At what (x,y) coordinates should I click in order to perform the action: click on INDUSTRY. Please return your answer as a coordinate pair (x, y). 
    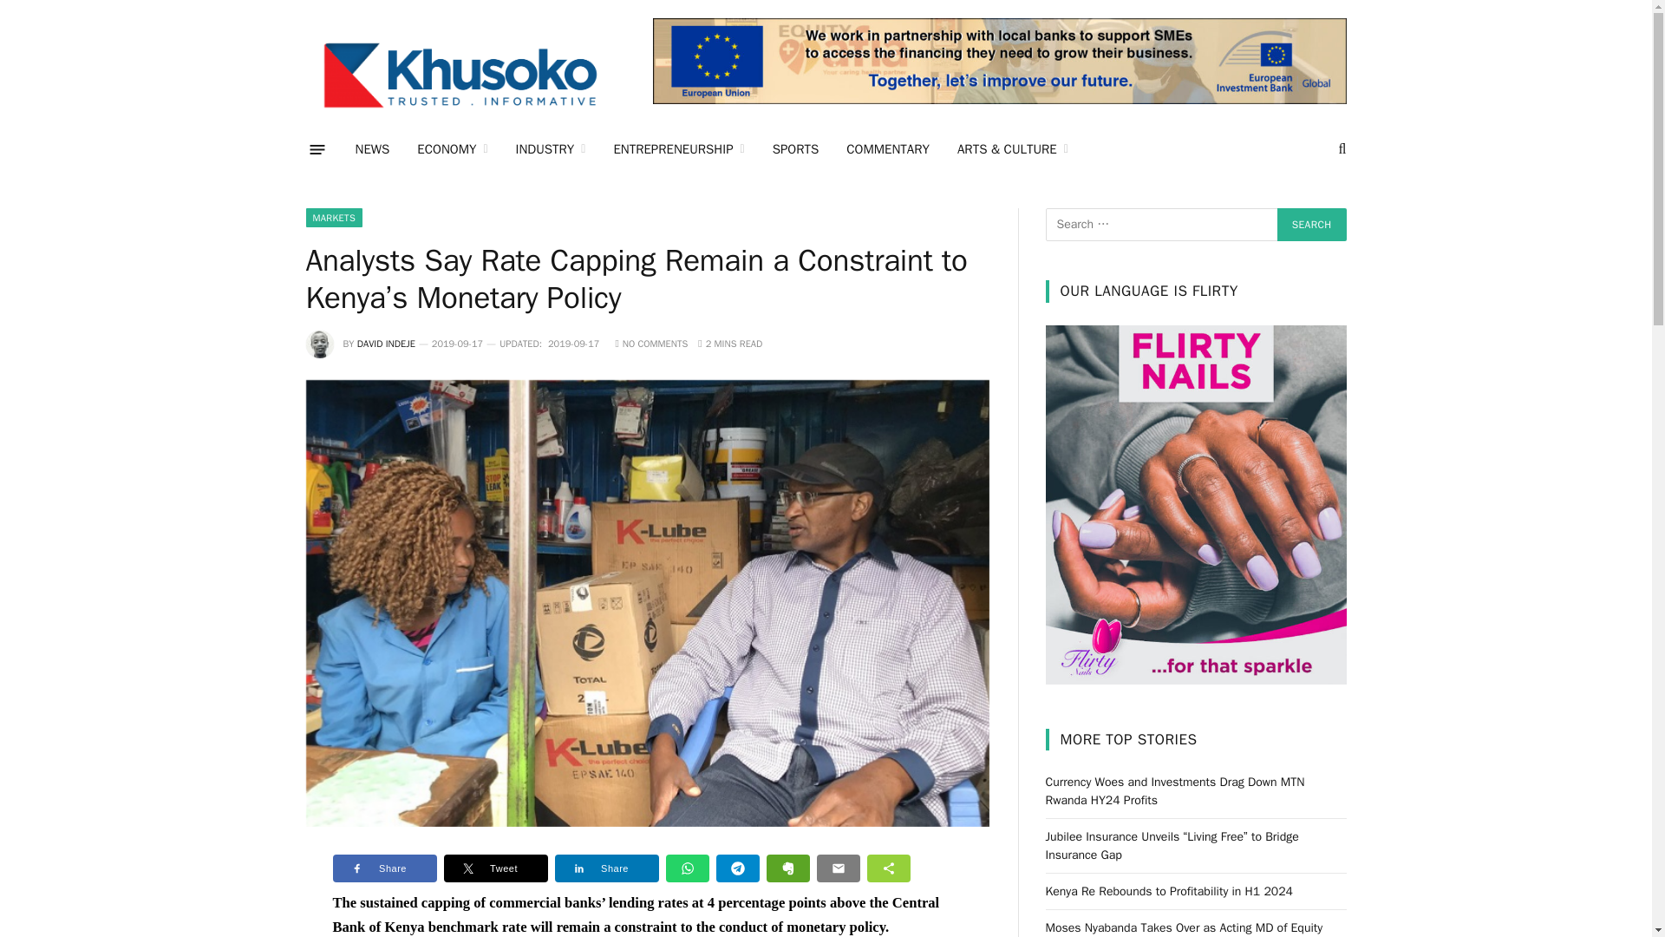
    Looking at the image, I should click on (551, 148).